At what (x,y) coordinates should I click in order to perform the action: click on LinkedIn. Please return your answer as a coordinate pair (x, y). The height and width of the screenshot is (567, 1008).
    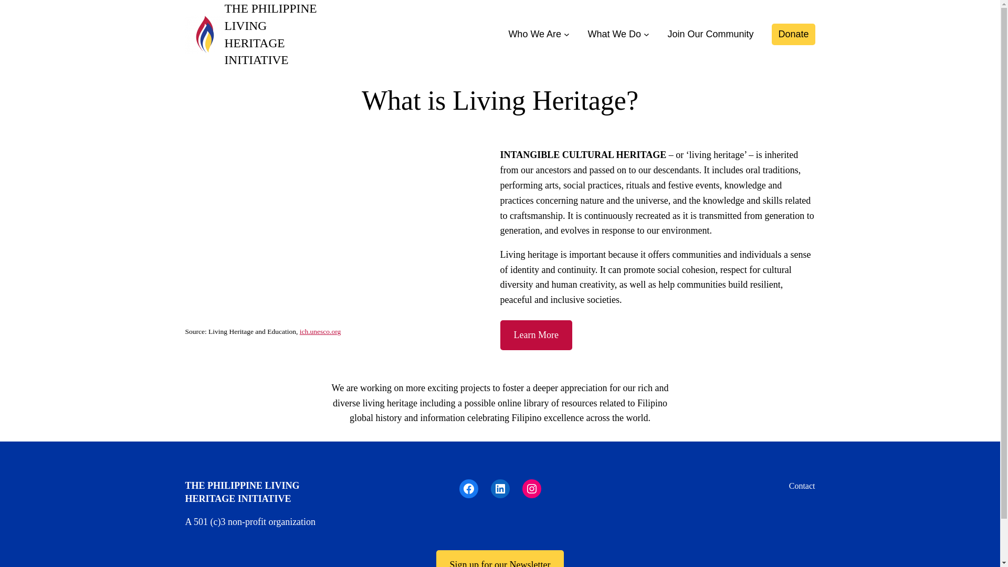
    Looking at the image, I should click on (499, 488).